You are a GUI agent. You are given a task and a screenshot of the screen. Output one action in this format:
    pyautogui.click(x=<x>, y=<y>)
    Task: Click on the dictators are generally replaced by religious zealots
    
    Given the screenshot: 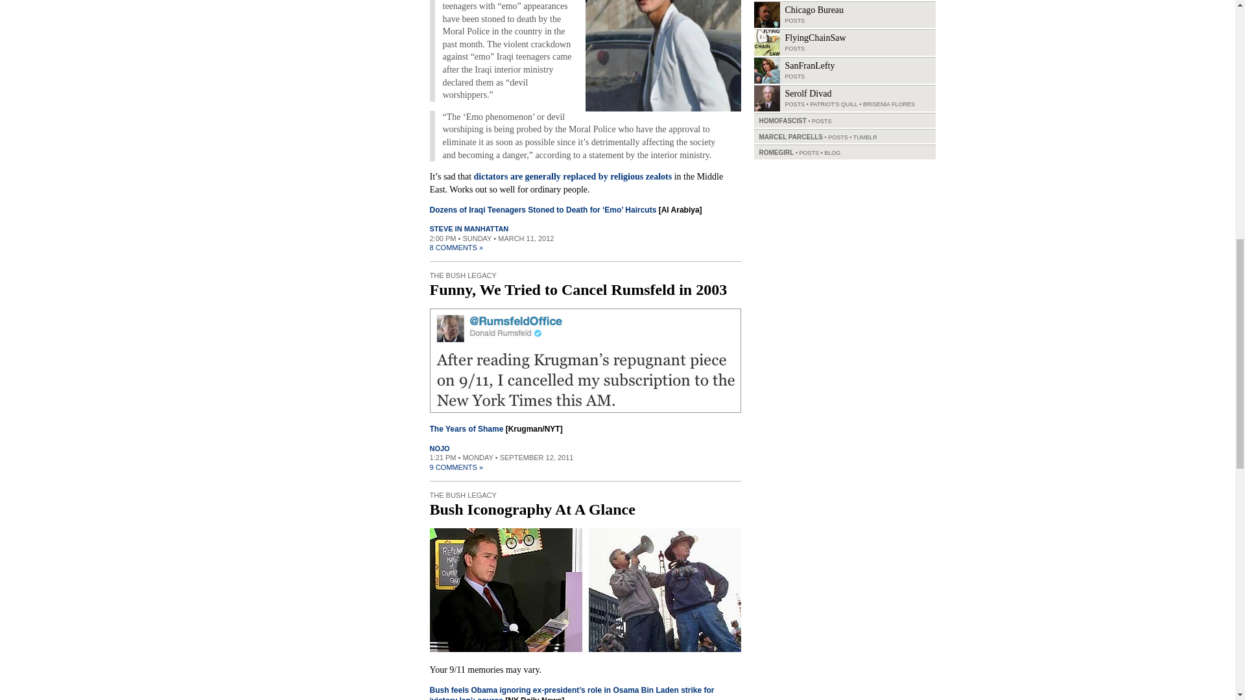 What is the action you would take?
    pyautogui.click(x=573, y=176)
    